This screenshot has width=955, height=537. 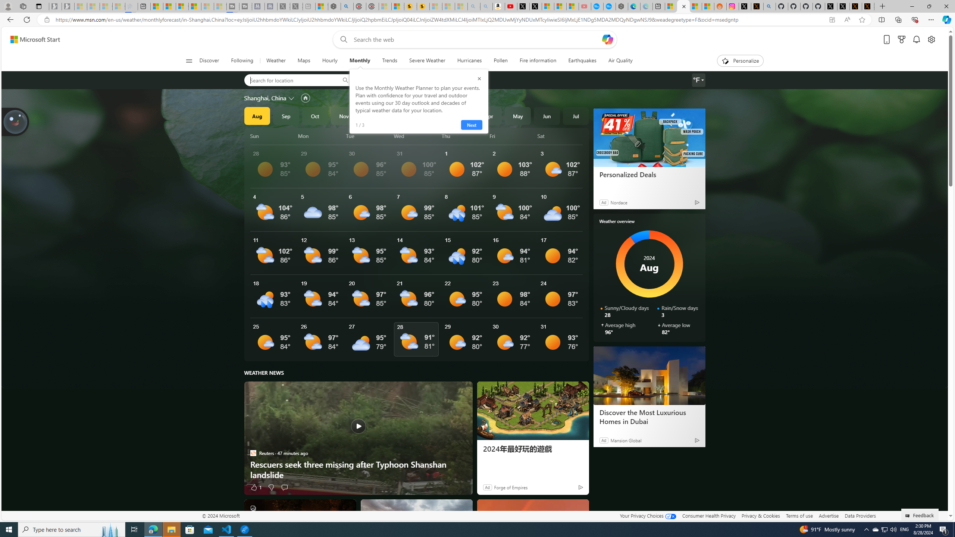 What do you see at coordinates (469, 61) in the screenshot?
I see `Hurricanes` at bounding box center [469, 61].